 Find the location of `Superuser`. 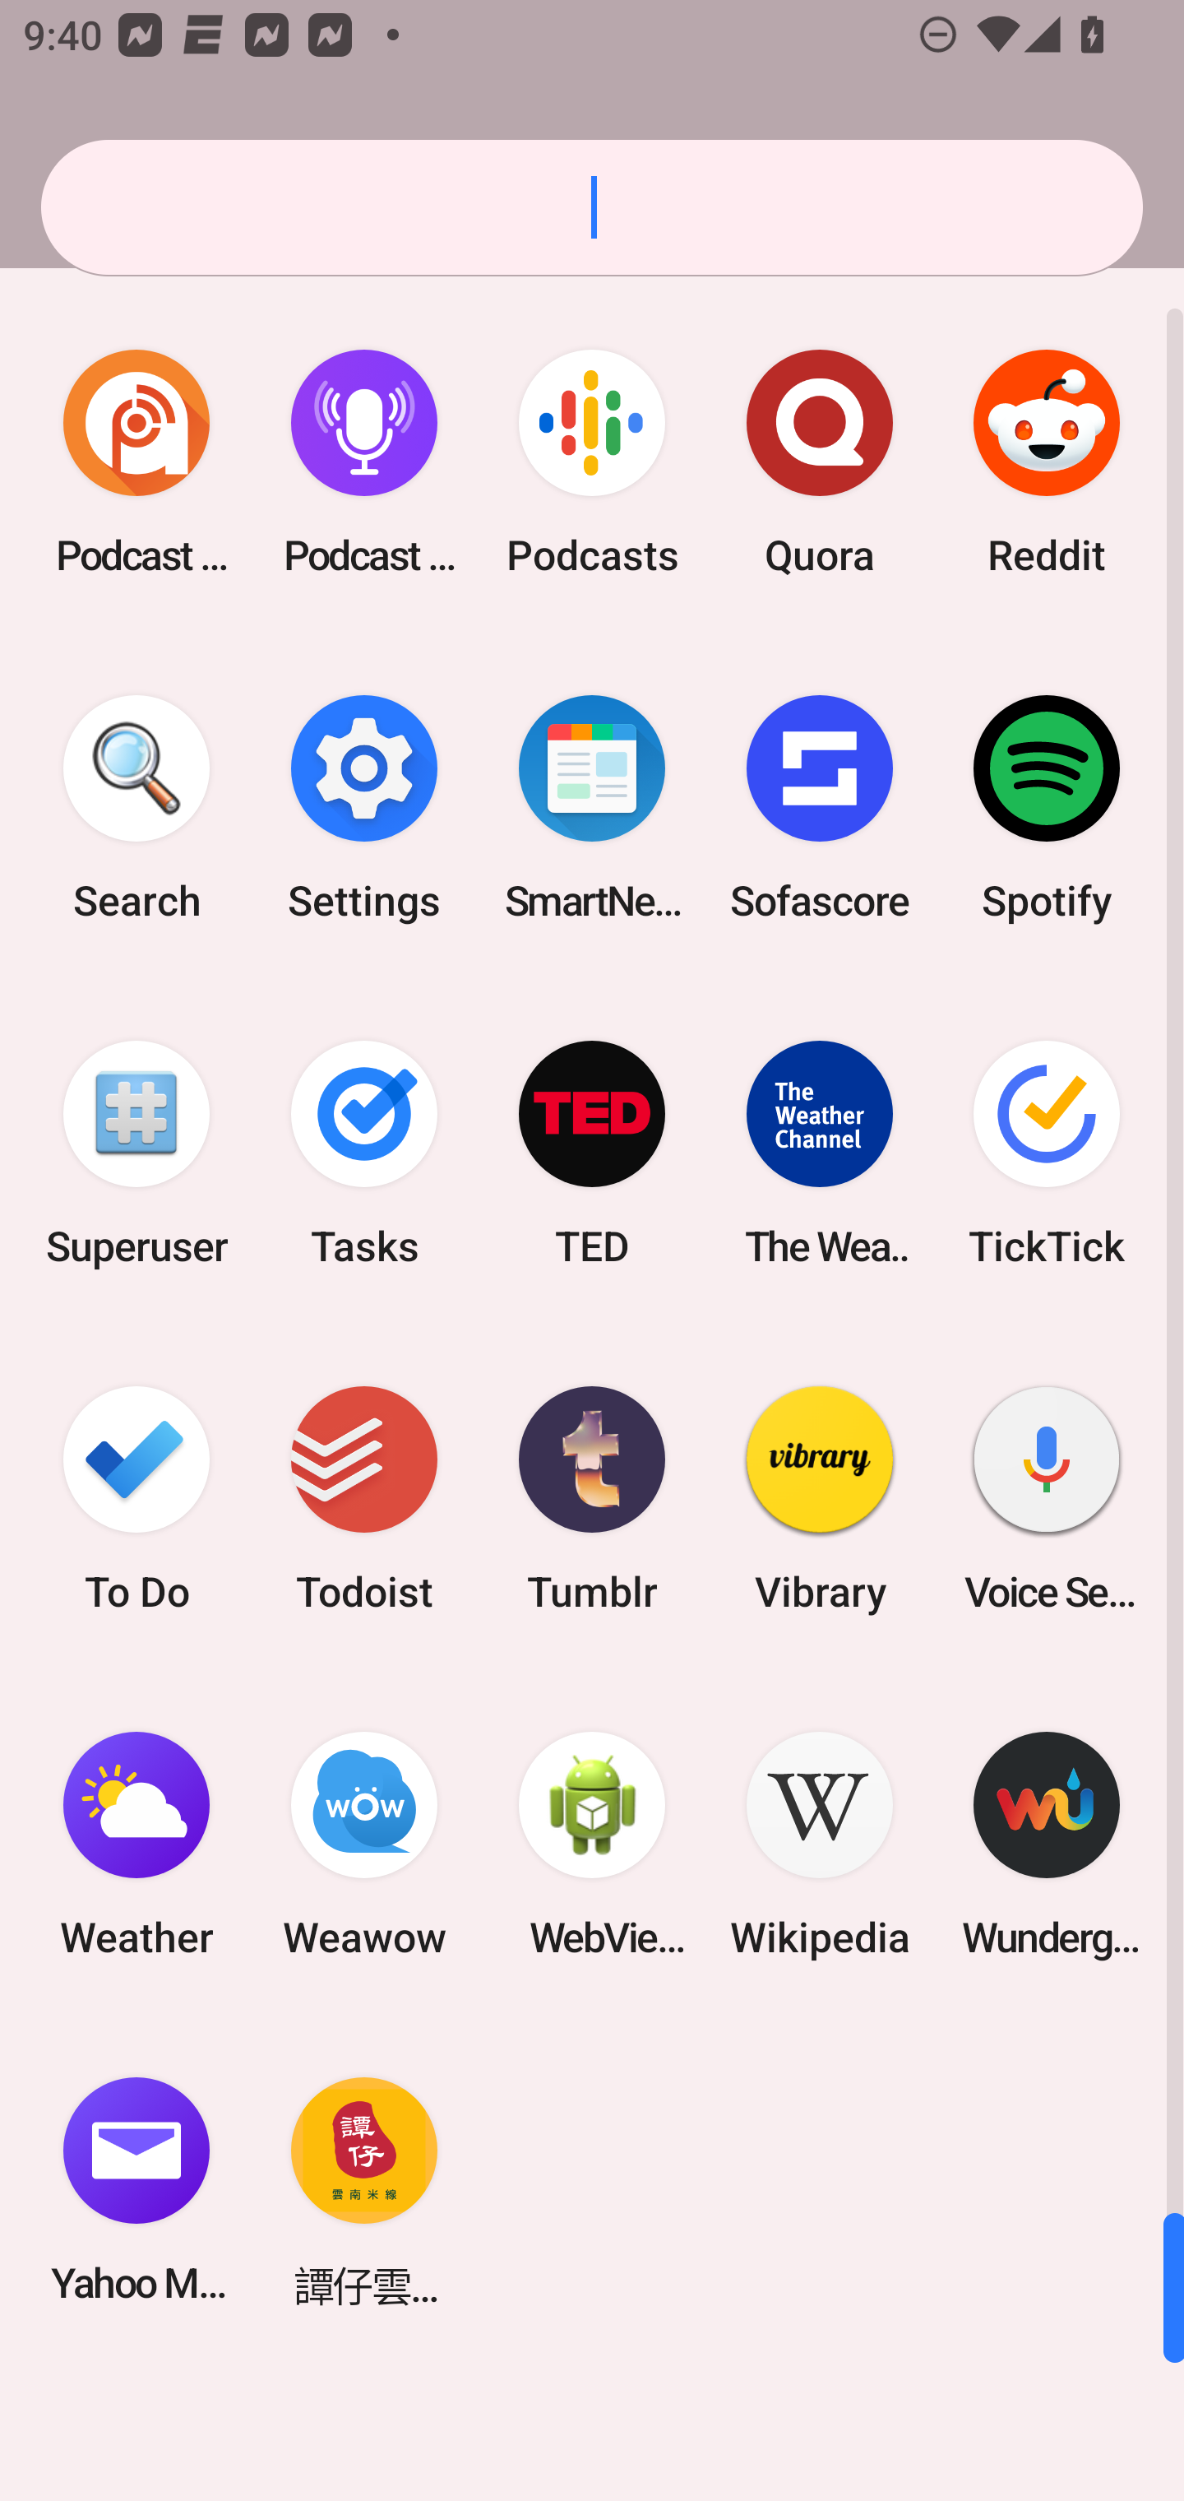

Superuser is located at coordinates (136, 1153).